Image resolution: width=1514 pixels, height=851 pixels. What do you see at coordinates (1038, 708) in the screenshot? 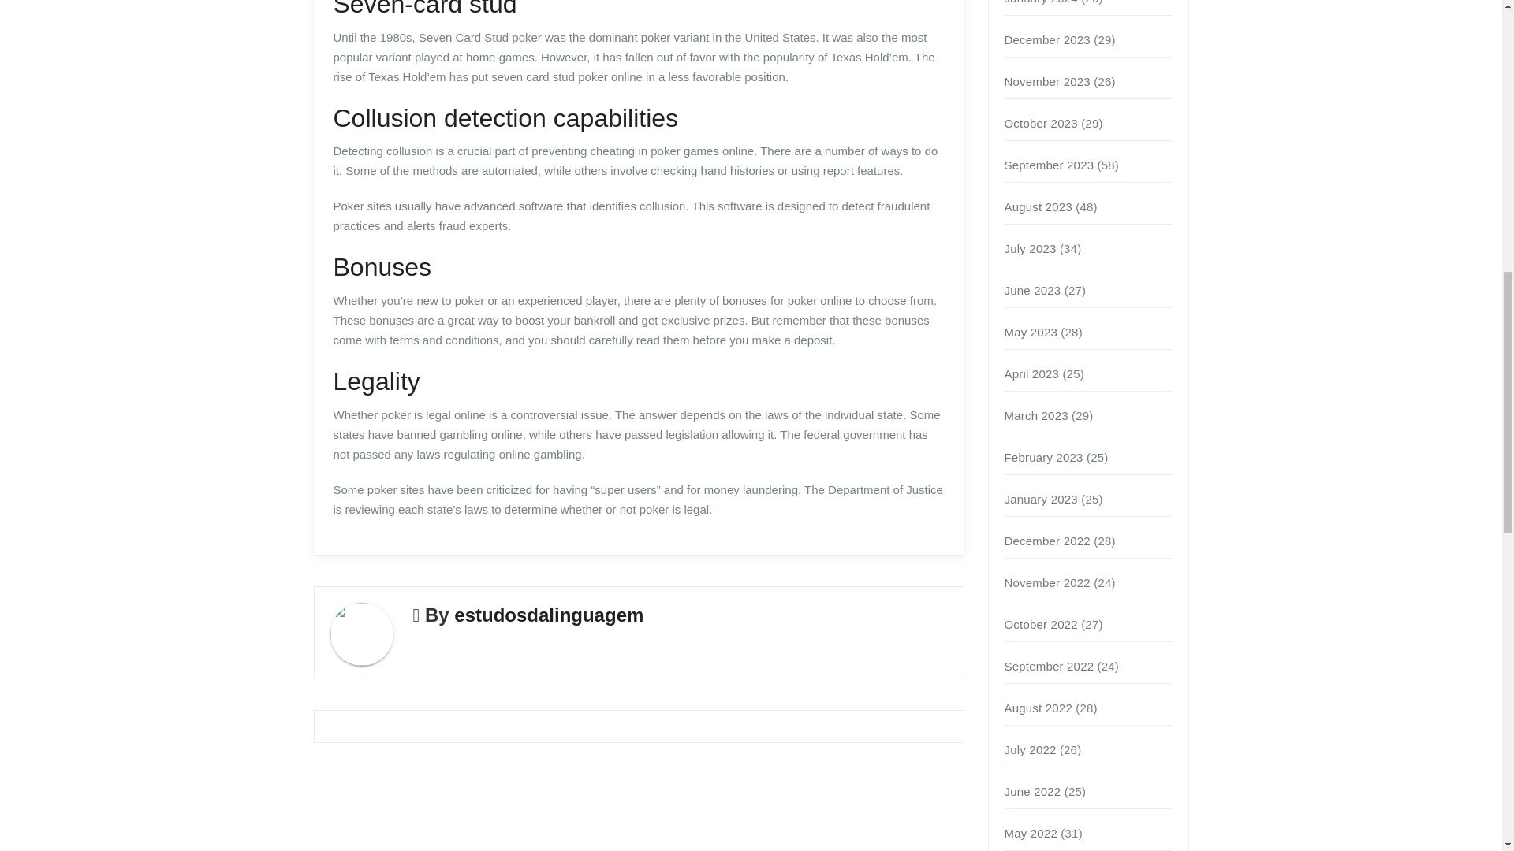
I see `August 2022` at bounding box center [1038, 708].